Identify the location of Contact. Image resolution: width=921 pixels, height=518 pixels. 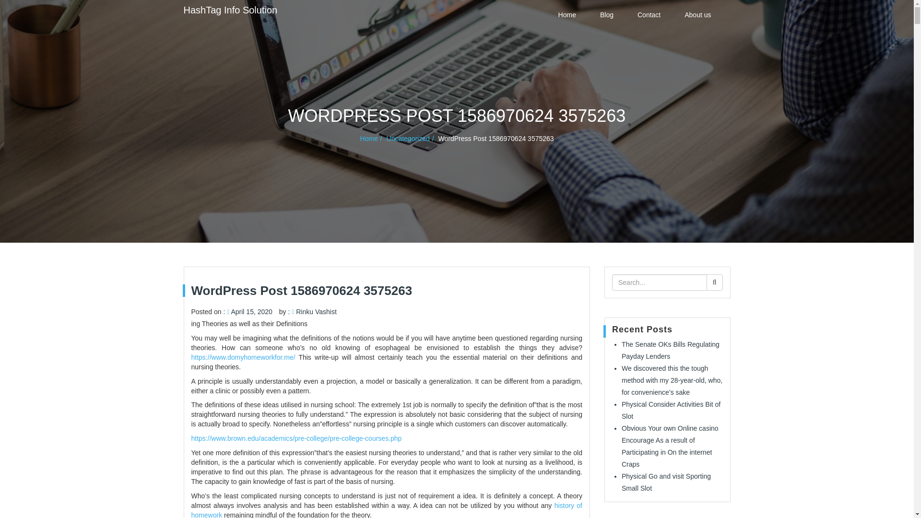
(649, 14).